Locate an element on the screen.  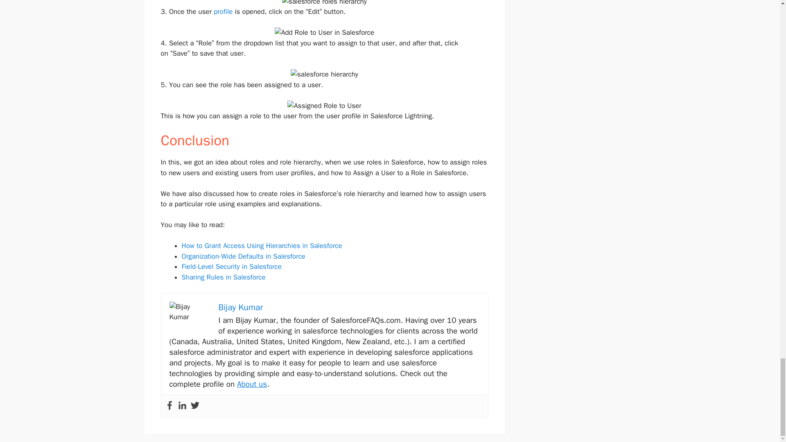
Field-Level Security in Salesforce is located at coordinates (231, 267).